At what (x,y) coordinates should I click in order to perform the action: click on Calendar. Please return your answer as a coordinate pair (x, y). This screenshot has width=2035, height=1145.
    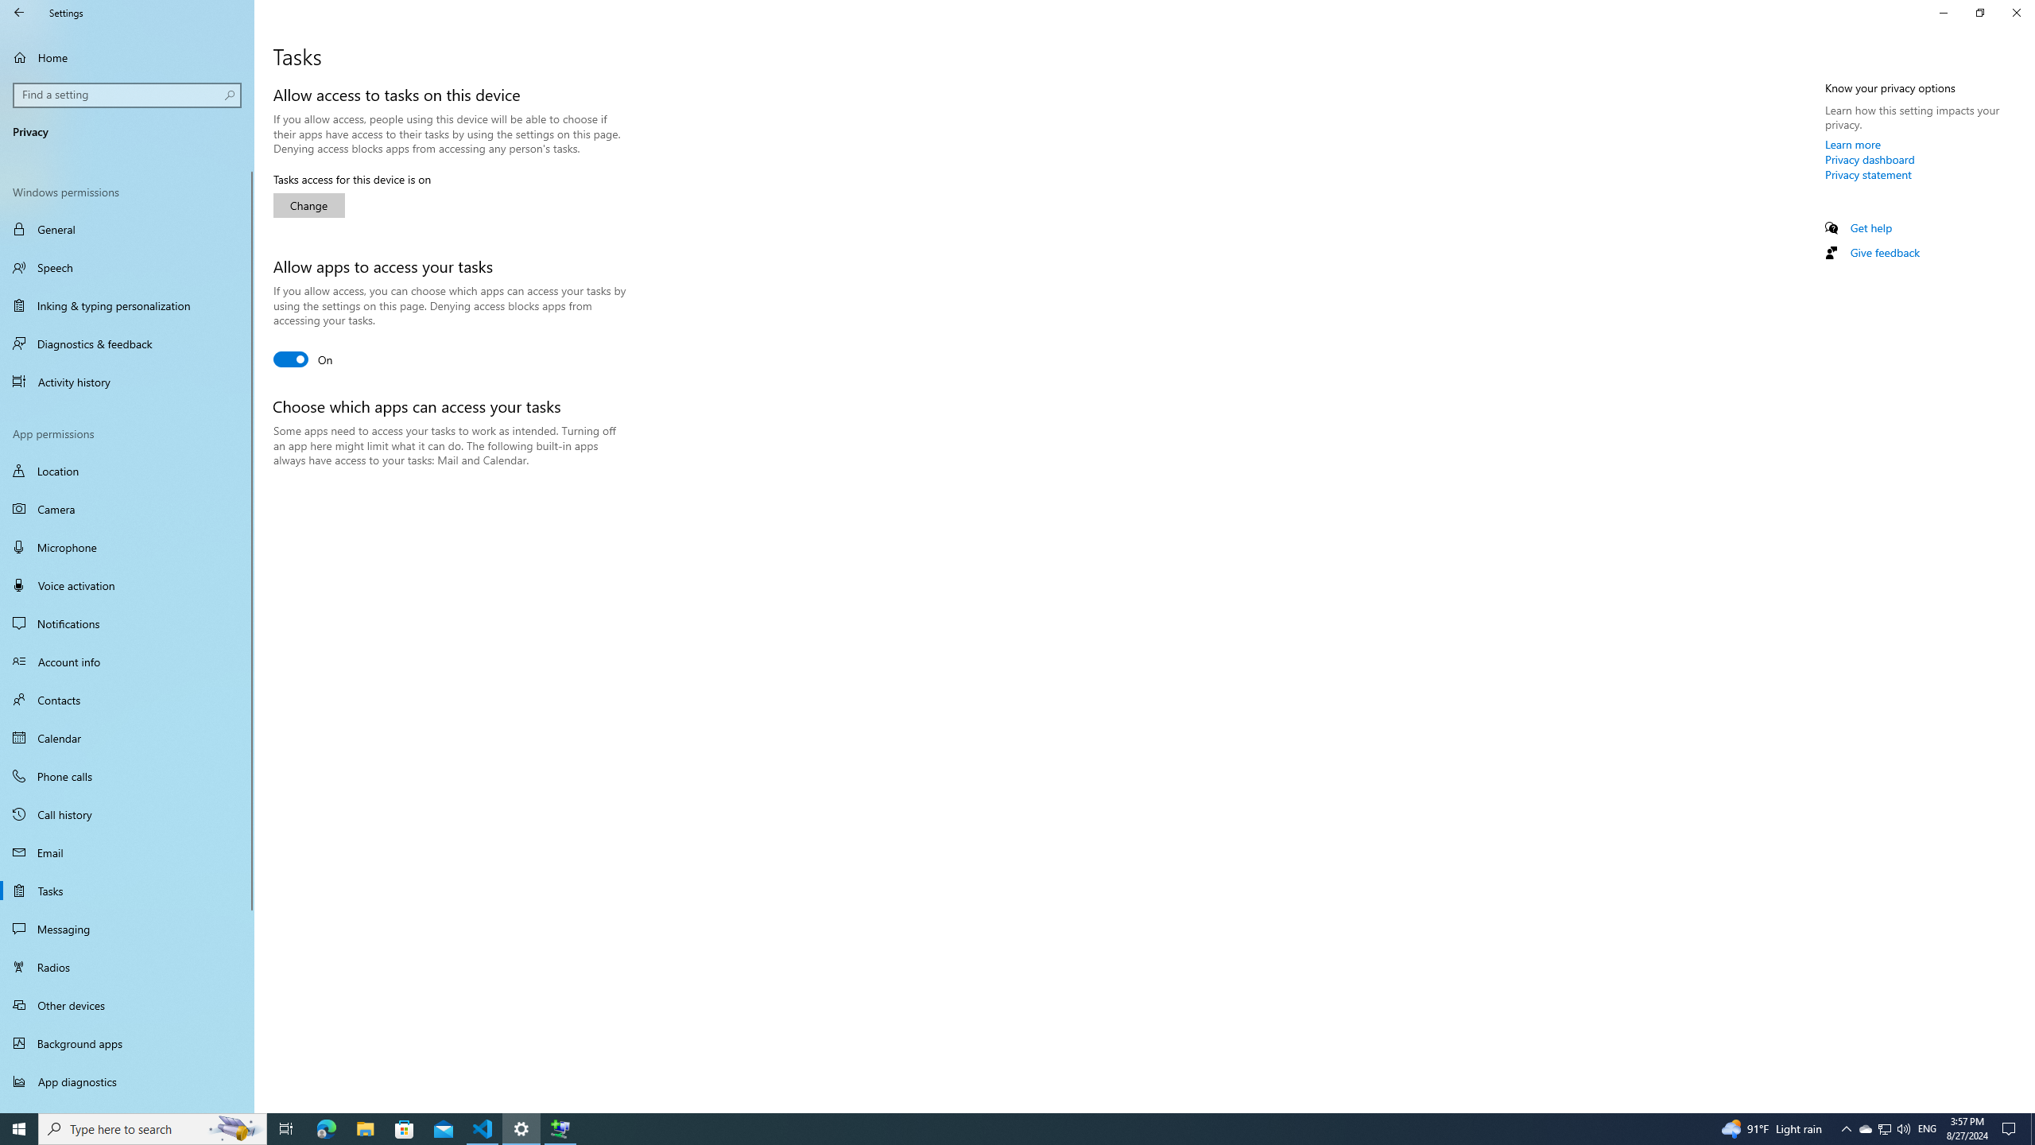
    Looking at the image, I should click on (127, 738).